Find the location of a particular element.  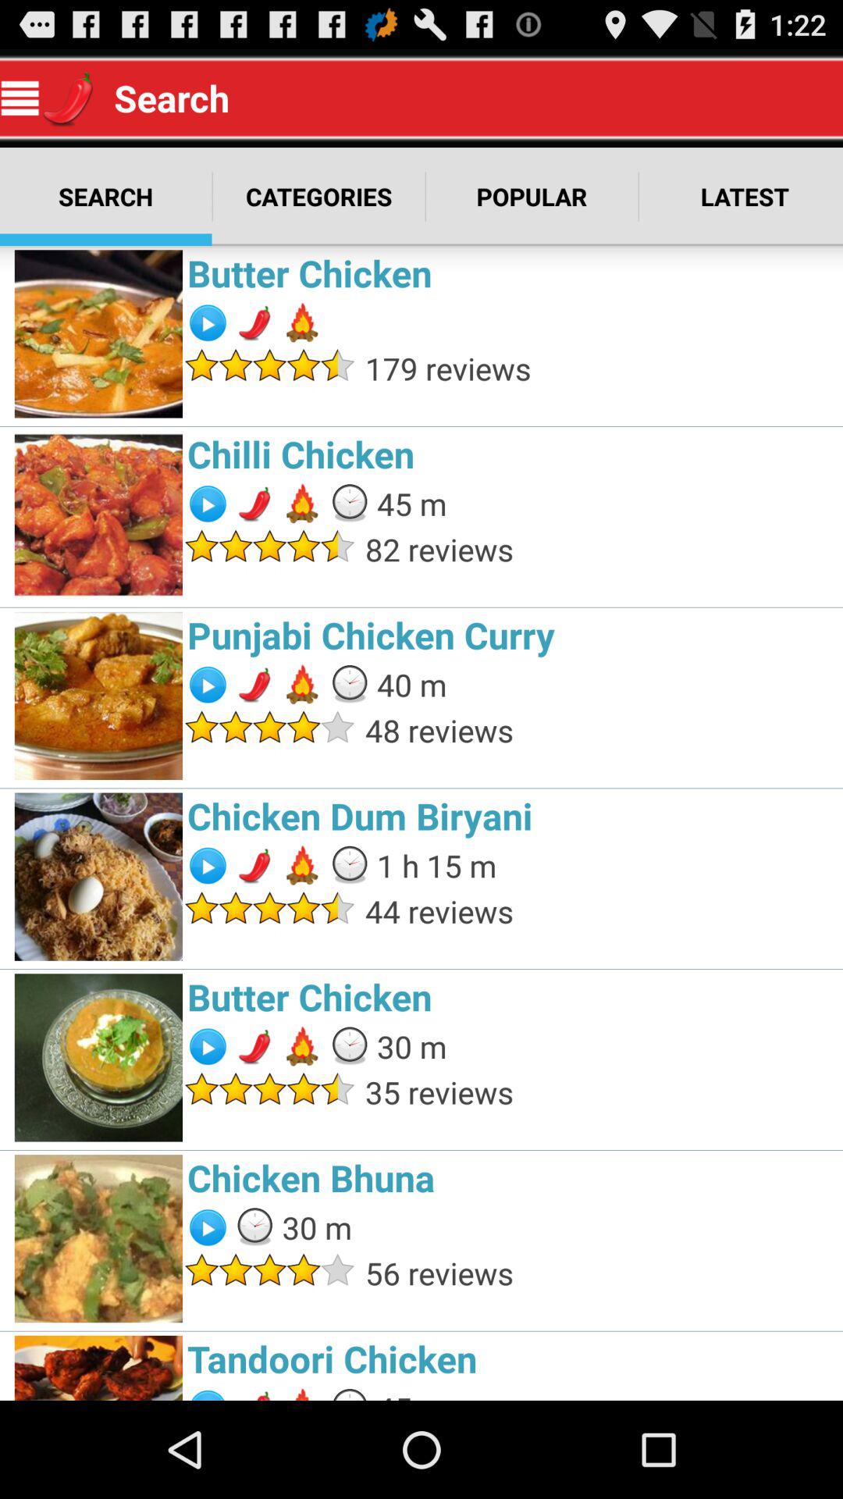

turn off punjabi chicken curry item is located at coordinates (510, 635).